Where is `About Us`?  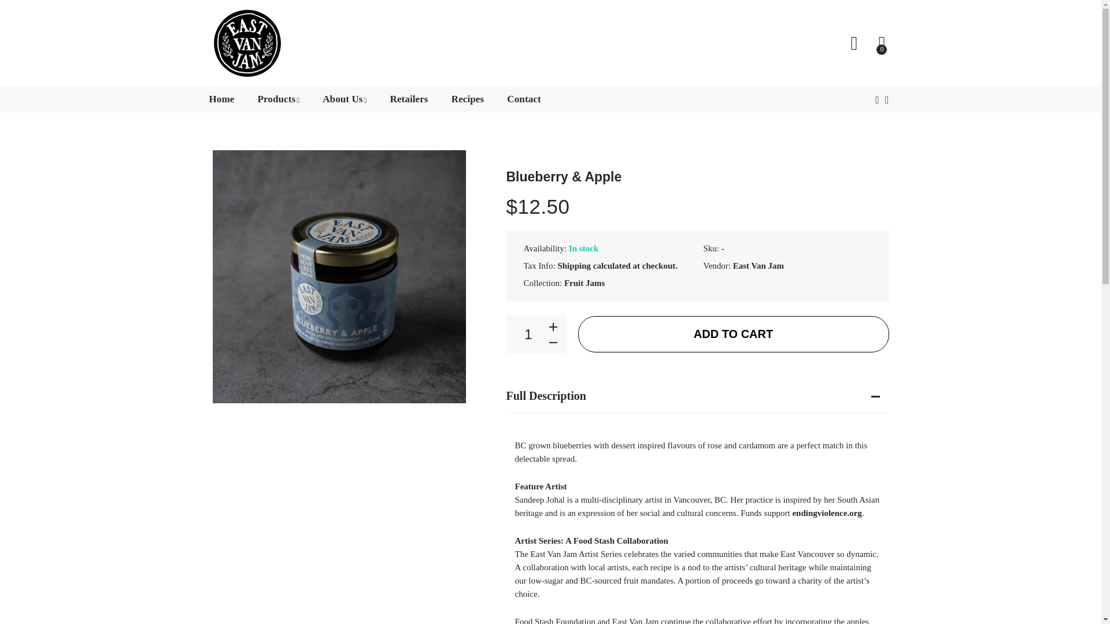 About Us is located at coordinates (345, 99).